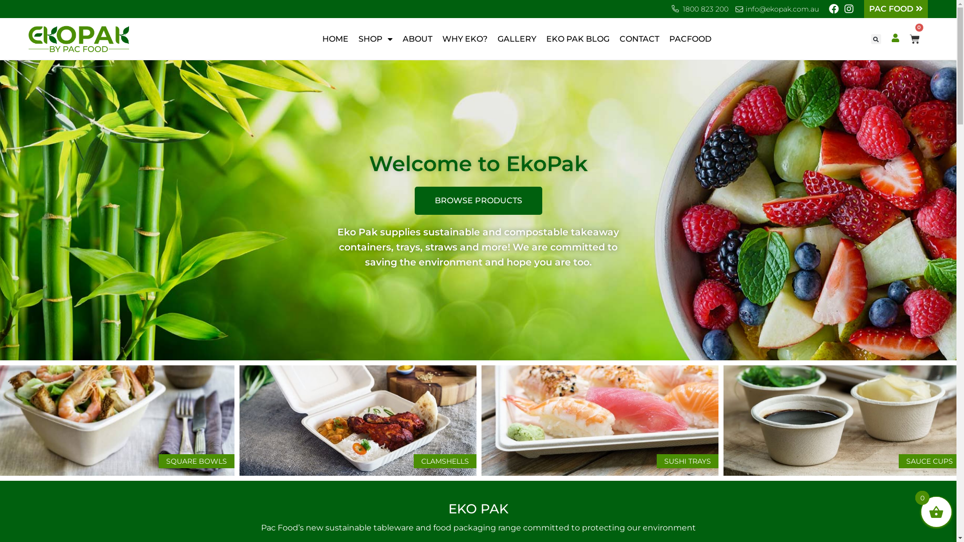 The image size is (964, 542). I want to click on WHY EKO?, so click(465, 39).